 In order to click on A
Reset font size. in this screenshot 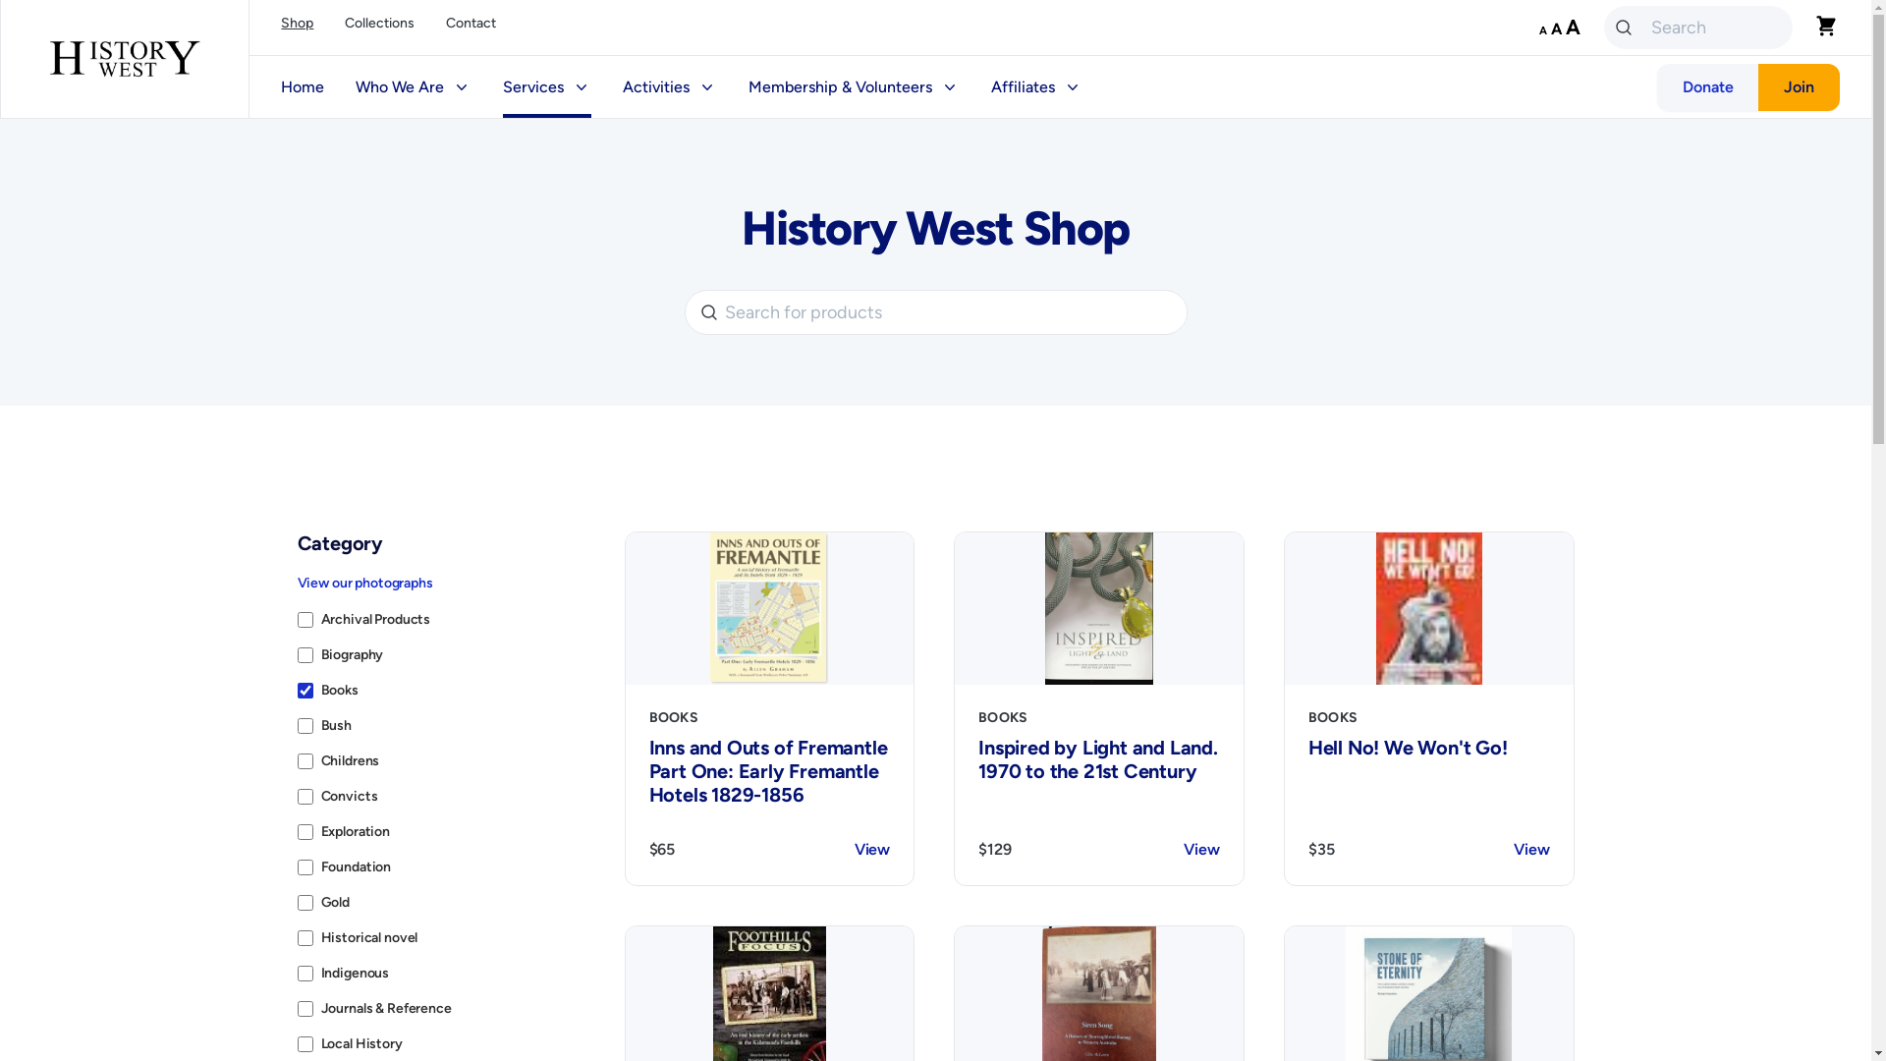, I will do `click(1556, 28)`.